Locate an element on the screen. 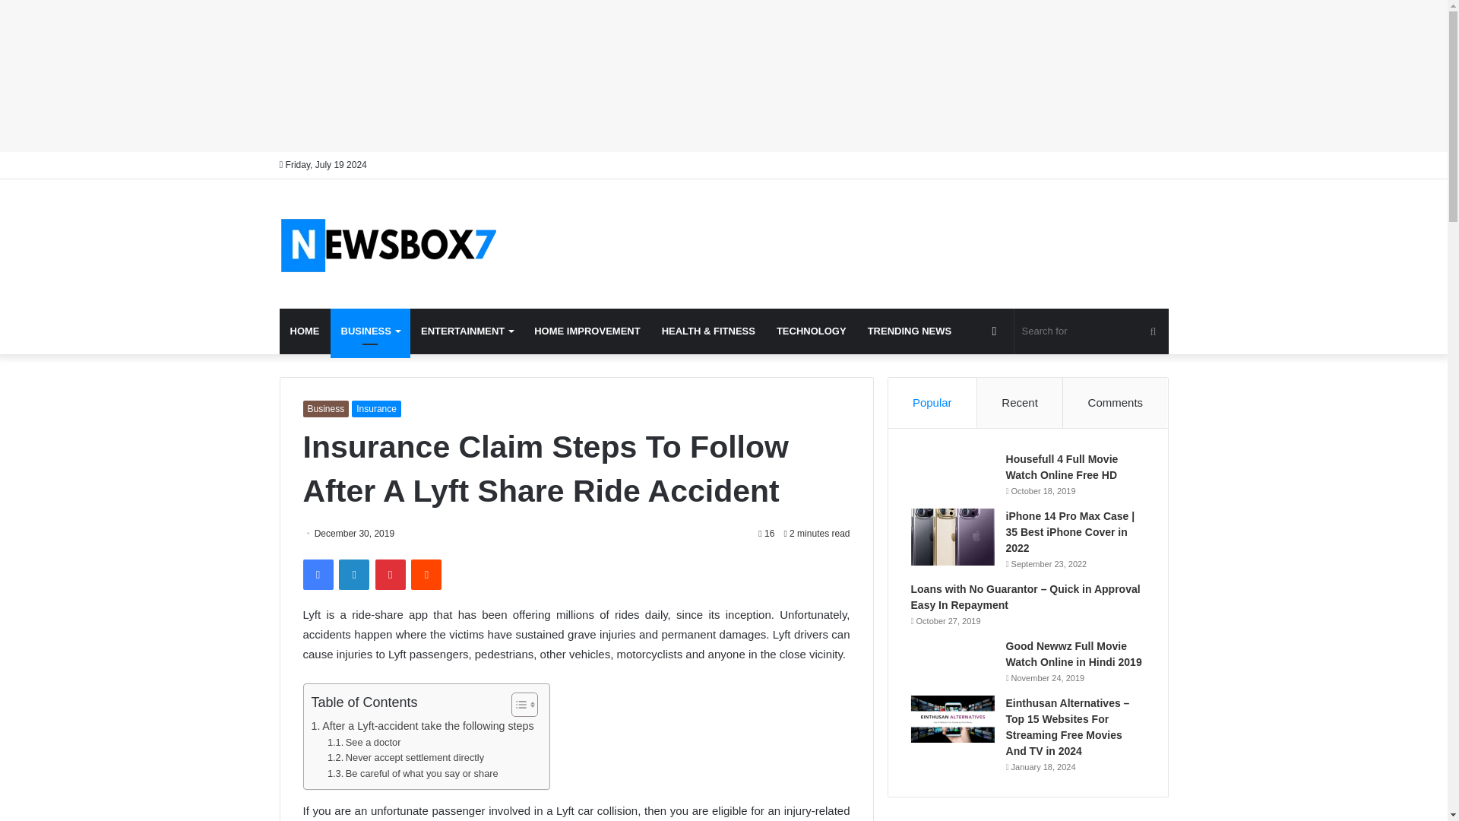 Image resolution: width=1459 pixels, height=821 pixels. See a doctor is located at coordinates (364, 743).